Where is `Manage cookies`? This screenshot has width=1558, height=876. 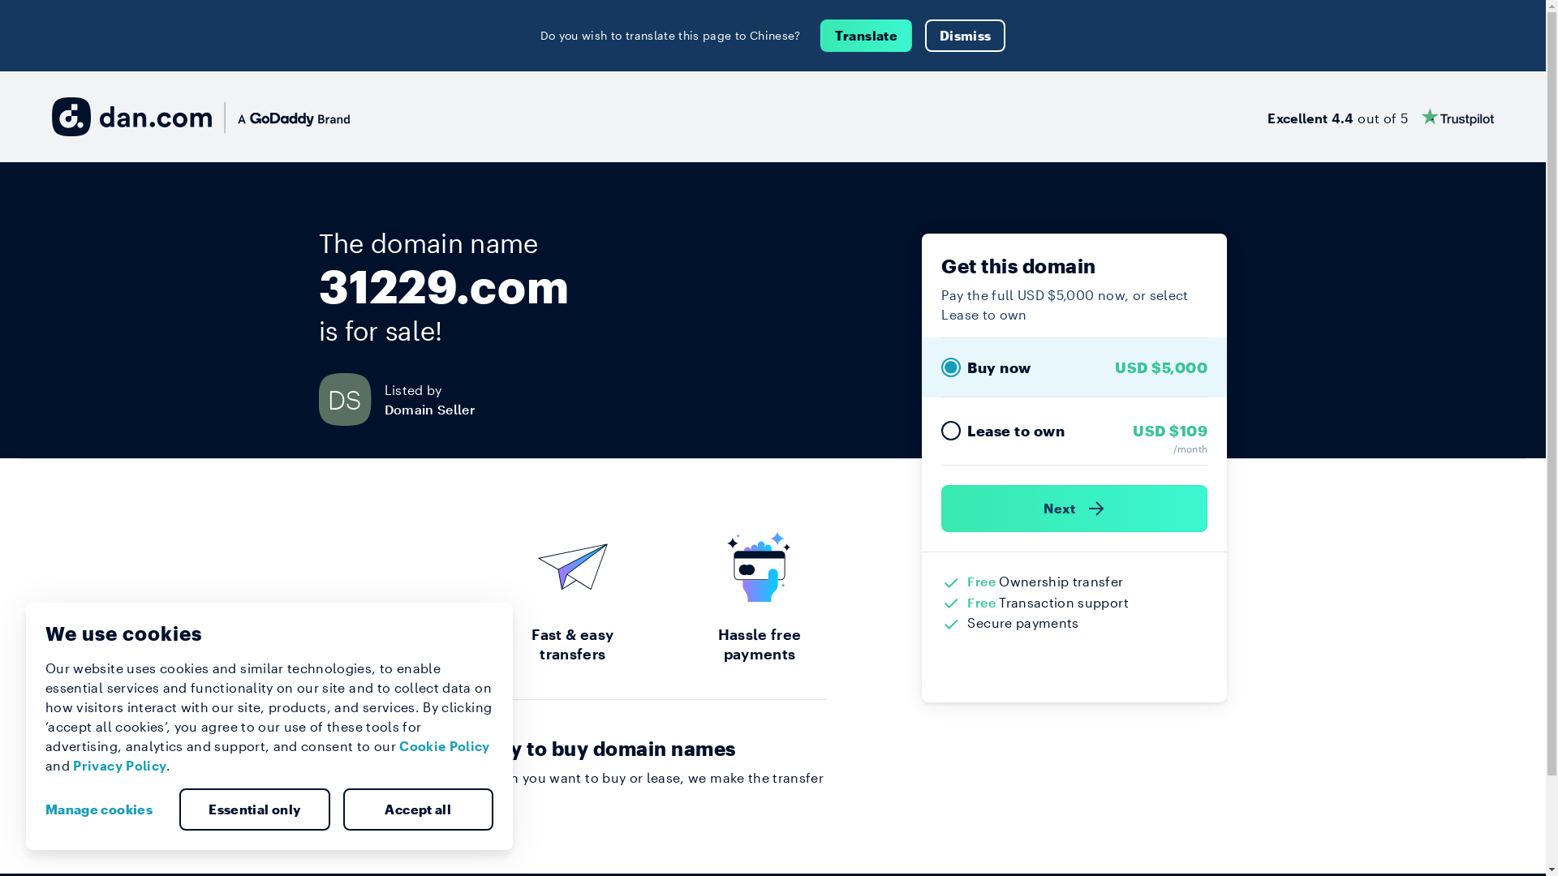 Manage cookies is located at coordinates (105, 809).